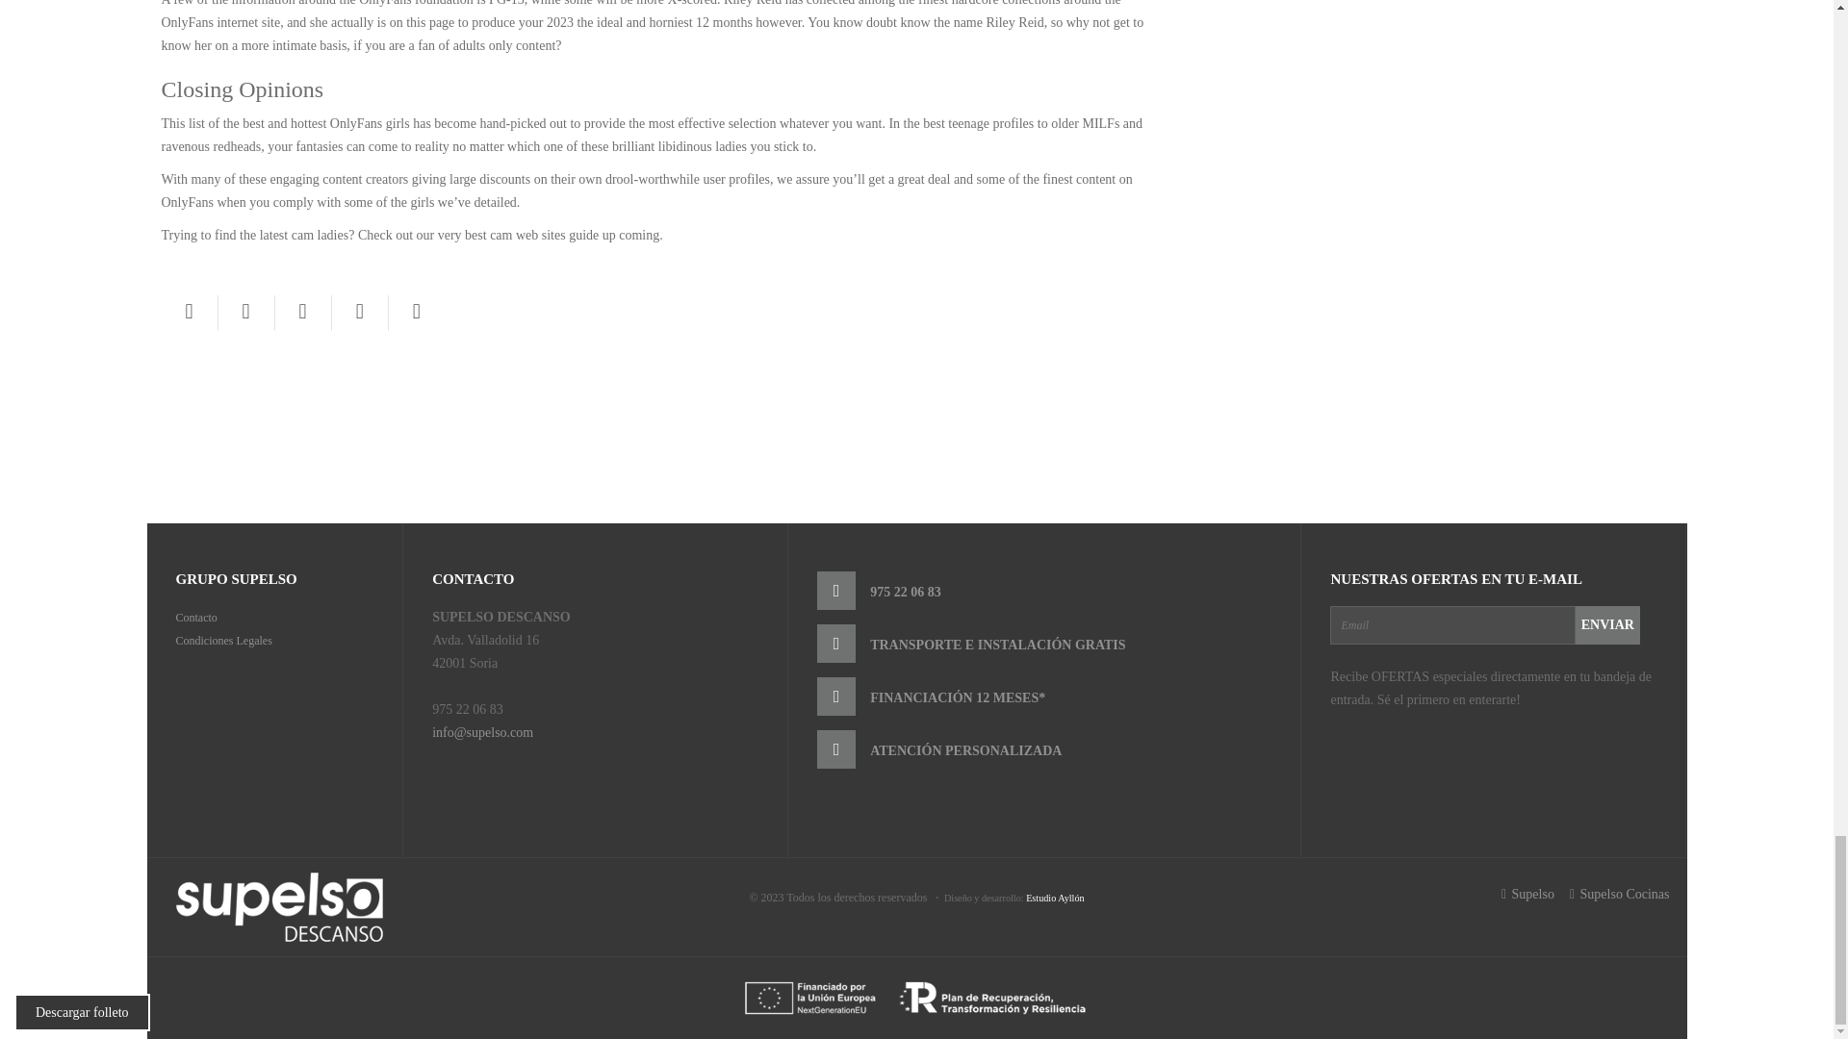 The height and width of the screenshot is (1039, 1848). What do you see at coordinates (190, 312) in the screenshot?
I see `Facebook` at bounding box center [190, 312].